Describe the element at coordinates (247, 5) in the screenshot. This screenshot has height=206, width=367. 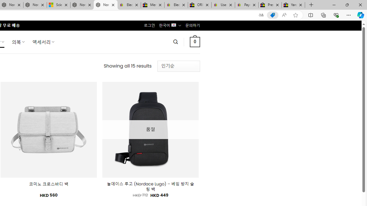
I see `Payments Terms of Use | eBay.com` at that location.